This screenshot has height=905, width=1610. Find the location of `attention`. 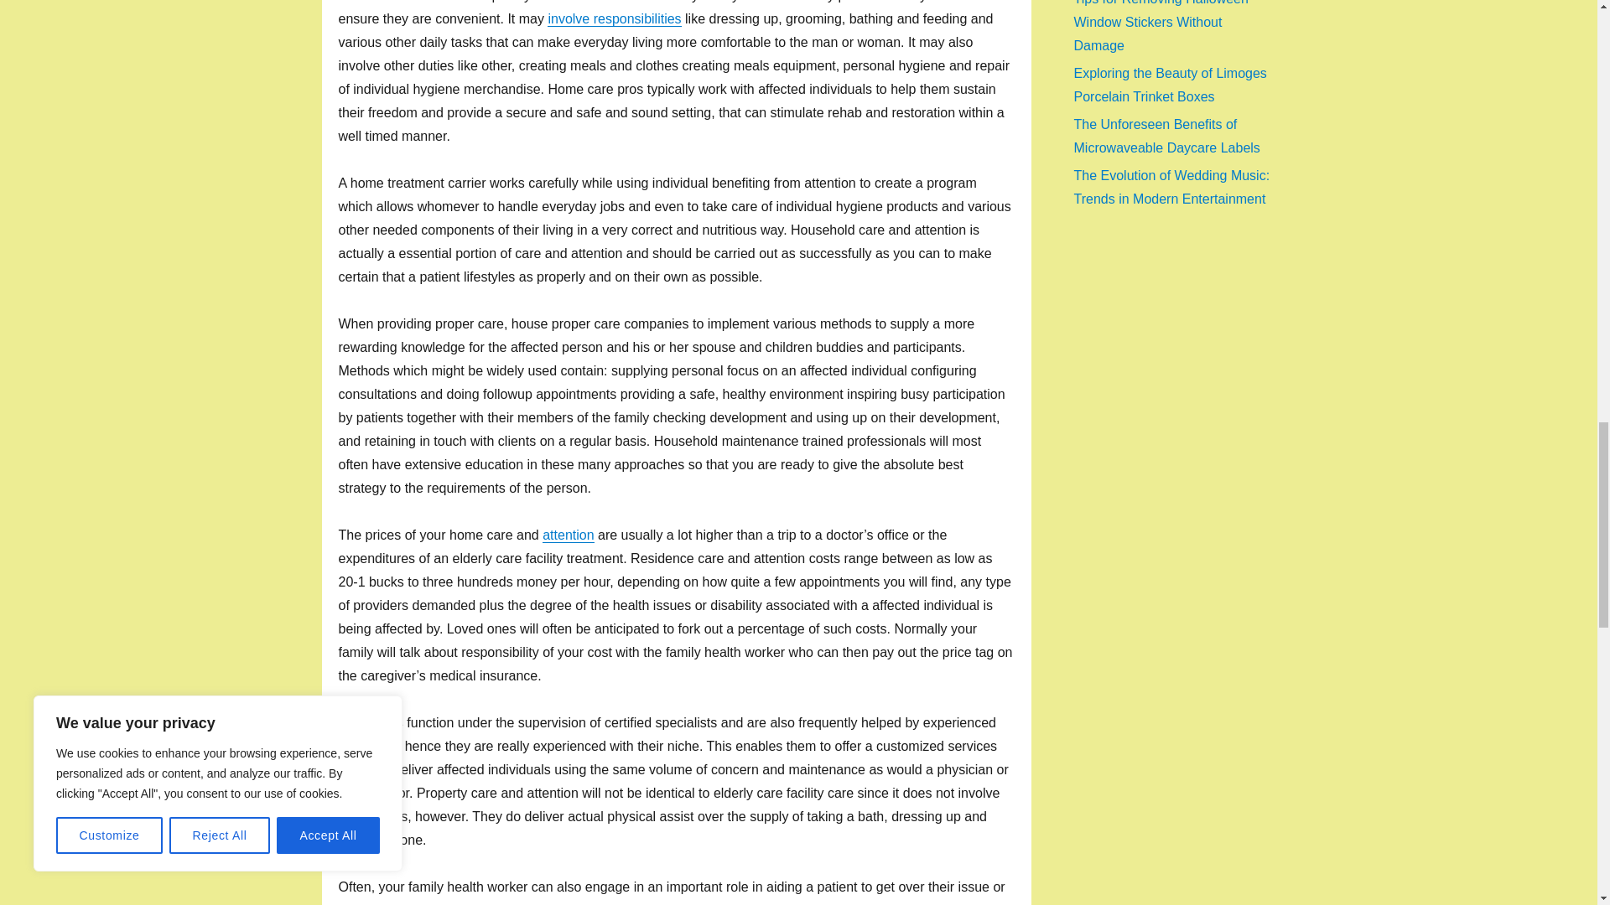

attention is located at coordinates (569, 535).